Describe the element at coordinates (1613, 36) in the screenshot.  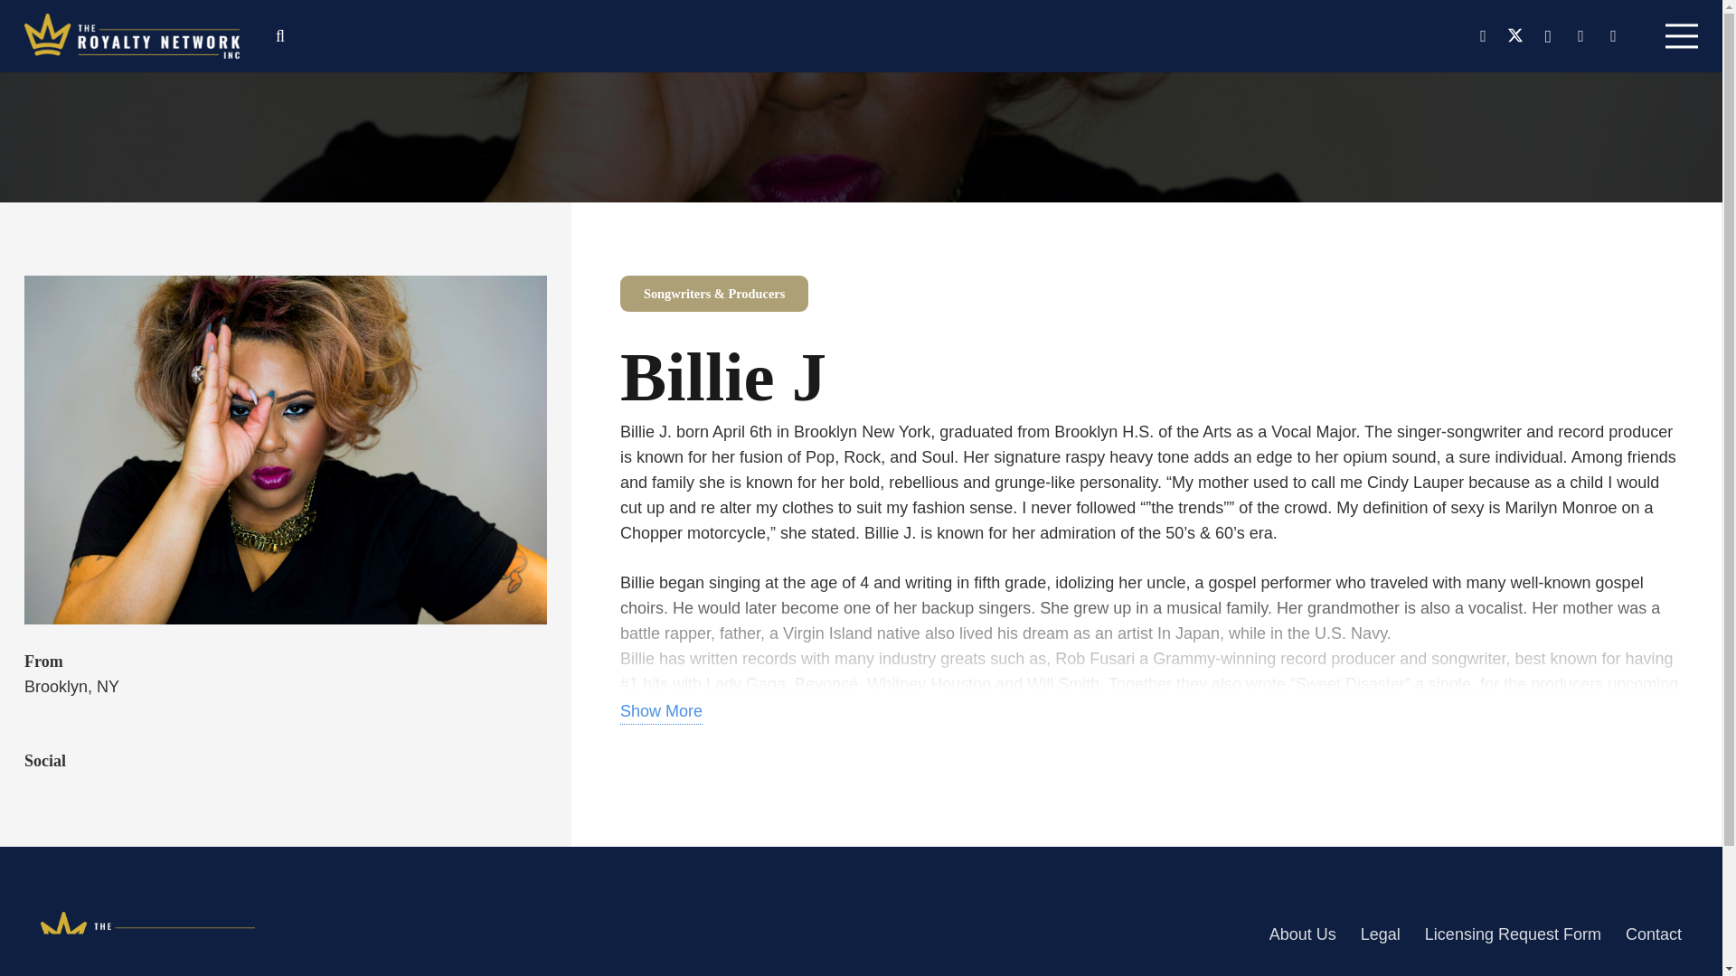
I see `Spotify` at that location.